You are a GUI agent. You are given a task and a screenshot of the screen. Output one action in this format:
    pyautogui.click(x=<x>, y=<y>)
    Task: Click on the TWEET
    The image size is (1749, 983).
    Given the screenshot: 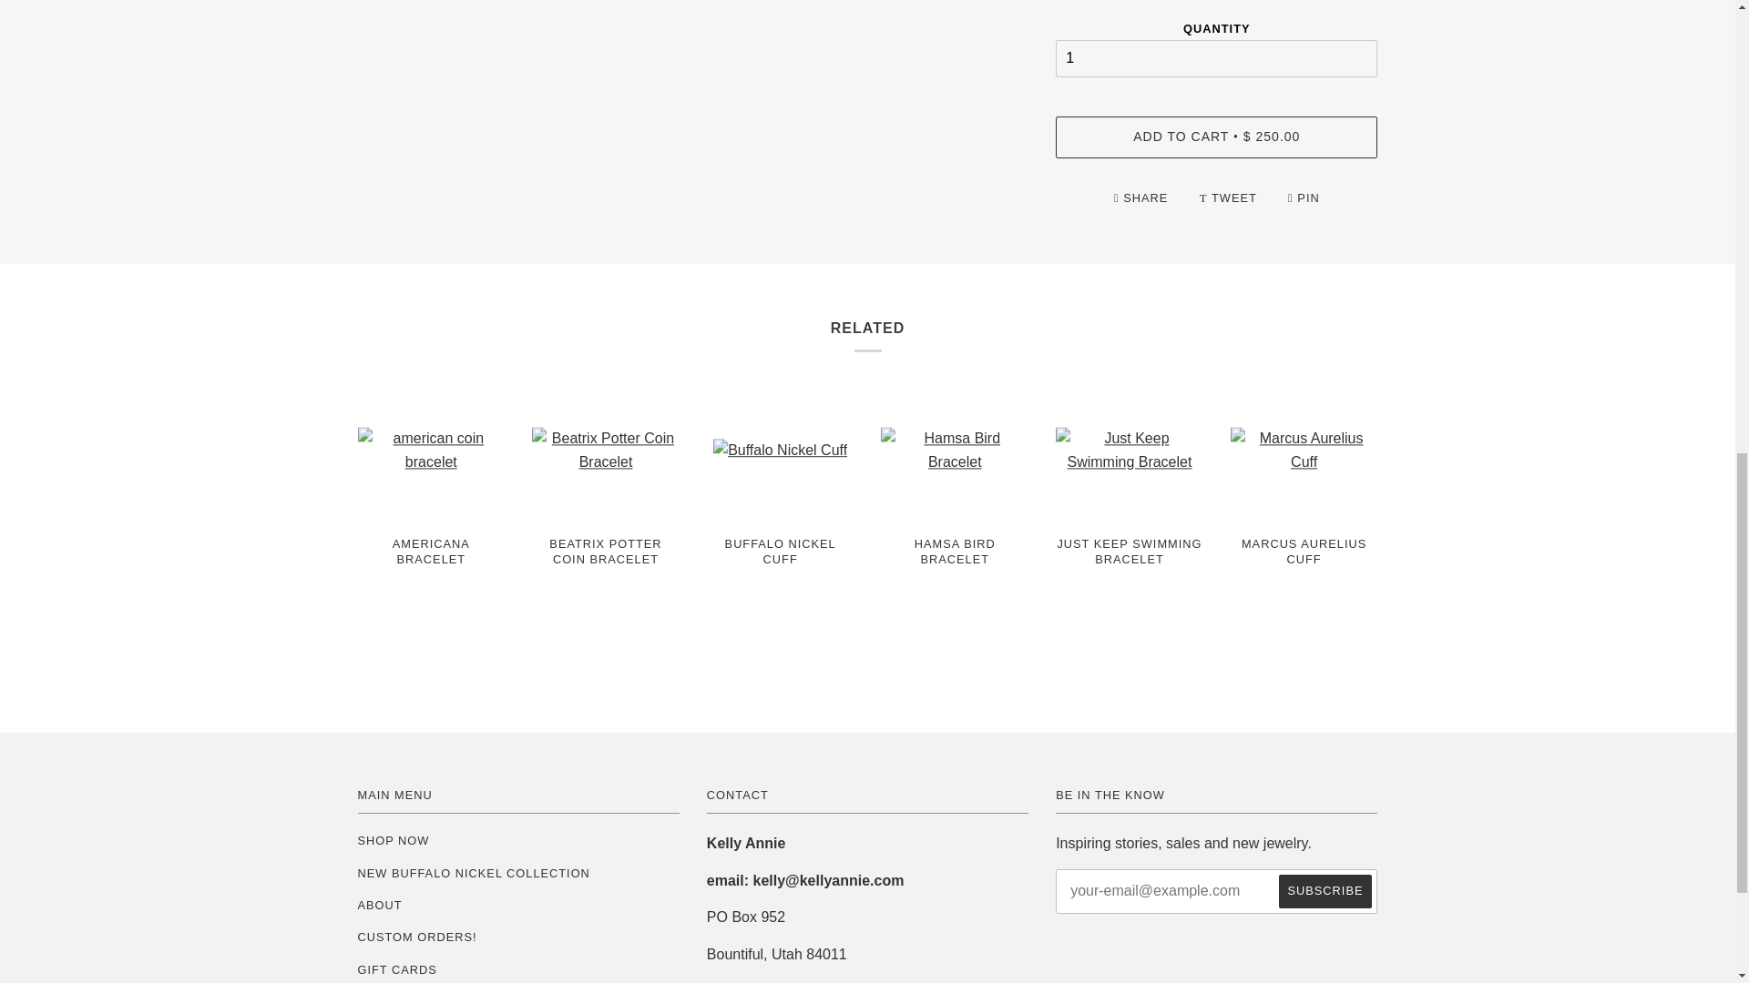 What is the action you would take?
    pyautogui.click(x=1230, y=197)
    